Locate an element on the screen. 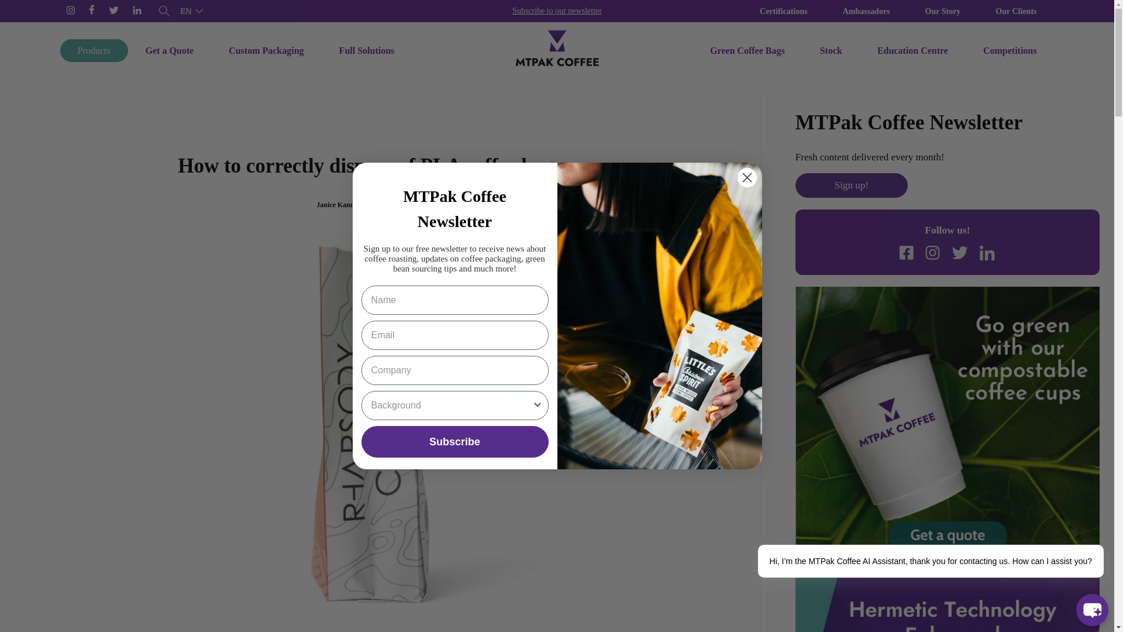 The width and height of the screenshot is (1123, 632). Stock is located at coordinates (831, 50).